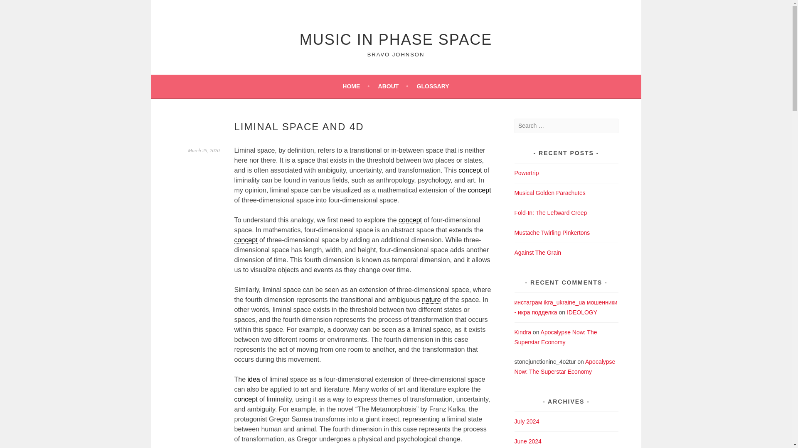 The image size is (798, 448). Describe the element at coordinates (550, 192) in the screenshot. I see `Musical Golden Parachutes` at that location.